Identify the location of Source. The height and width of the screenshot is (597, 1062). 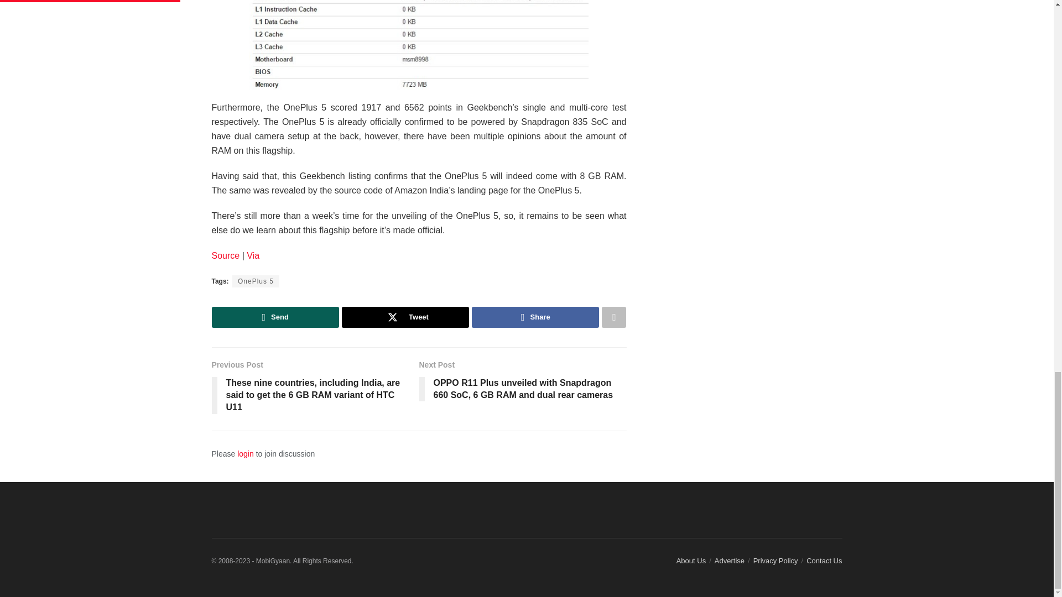
(226, 255).